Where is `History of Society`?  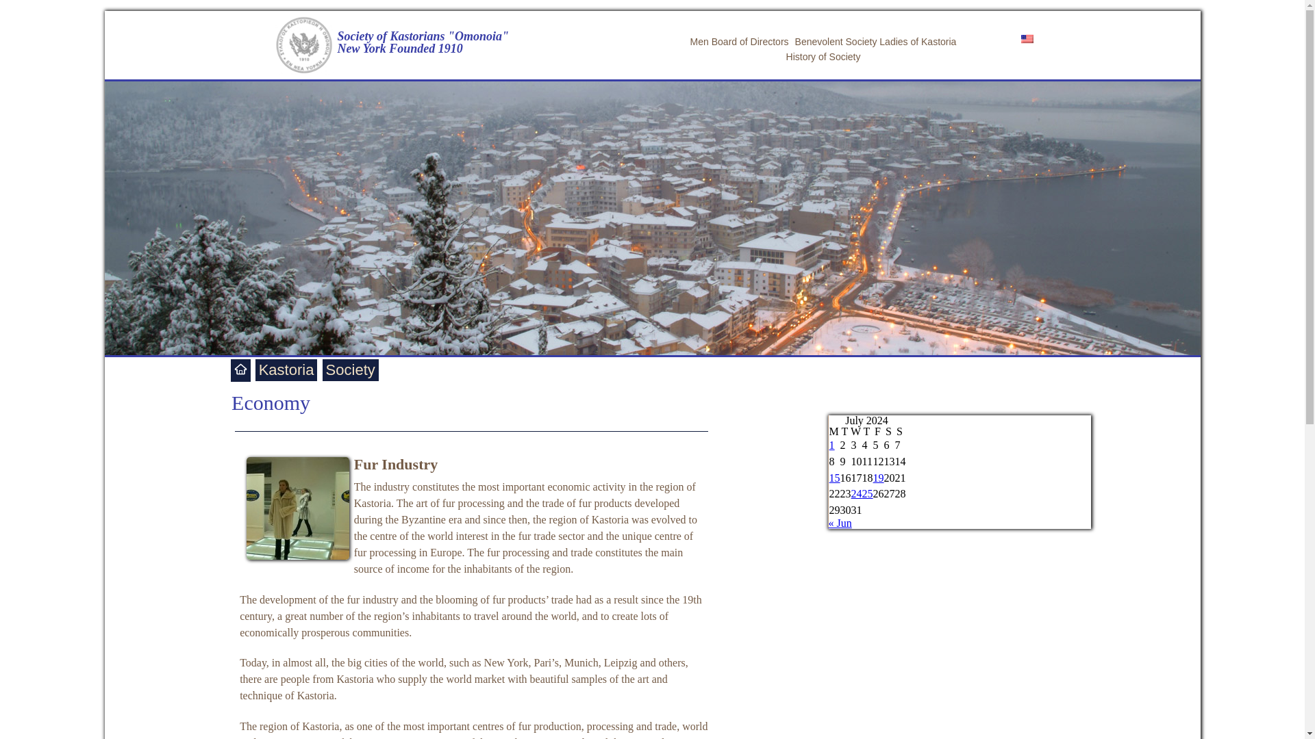 History of Society is located at coordinates (823, 56).